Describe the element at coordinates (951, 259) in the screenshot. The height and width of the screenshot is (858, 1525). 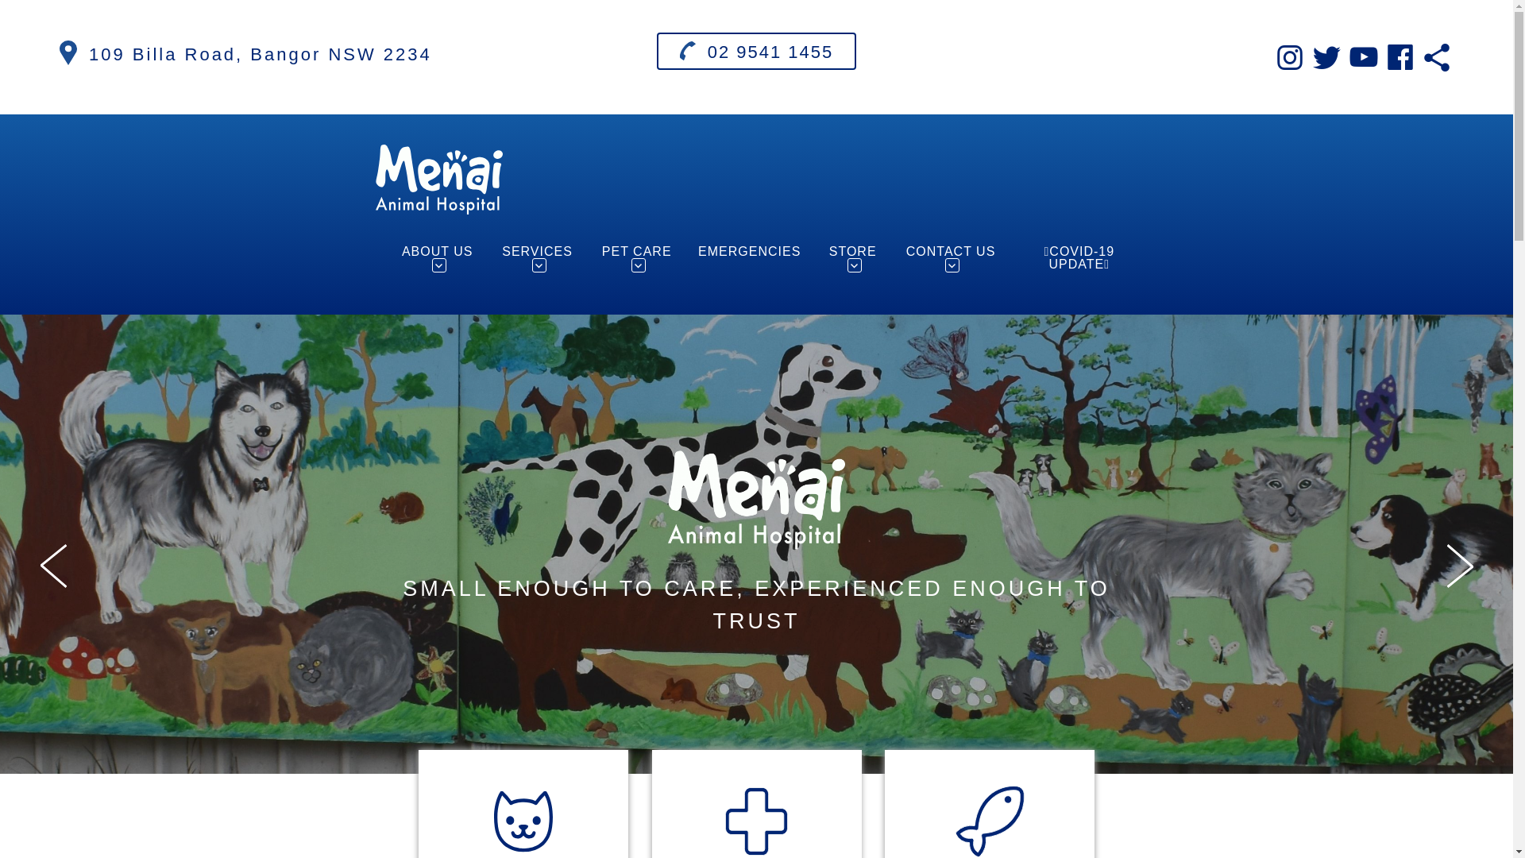
I see `CONTACT US` at that location.